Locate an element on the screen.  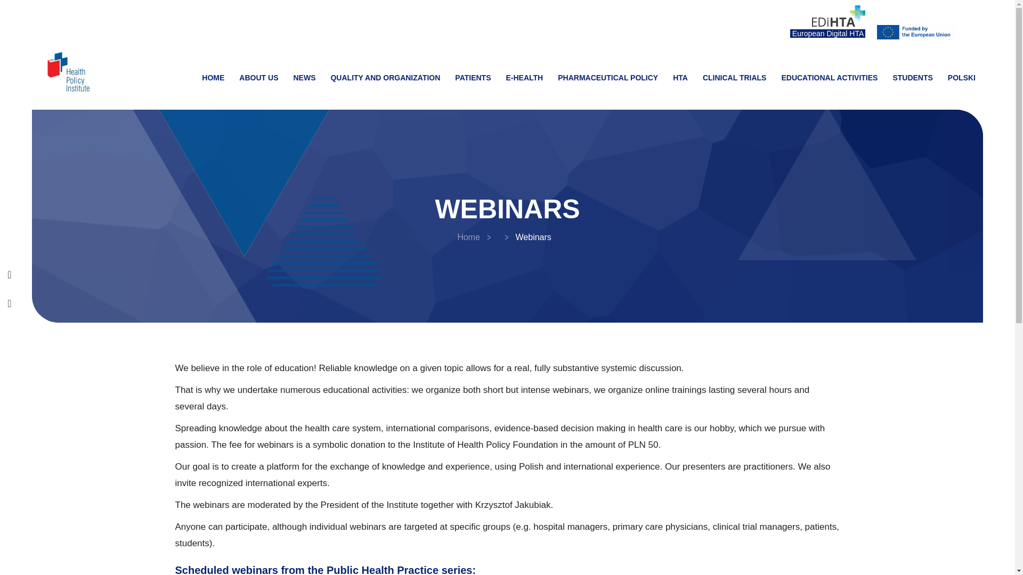
QUALITY AND ORGANIZATION is located at coordinates (385, 78).